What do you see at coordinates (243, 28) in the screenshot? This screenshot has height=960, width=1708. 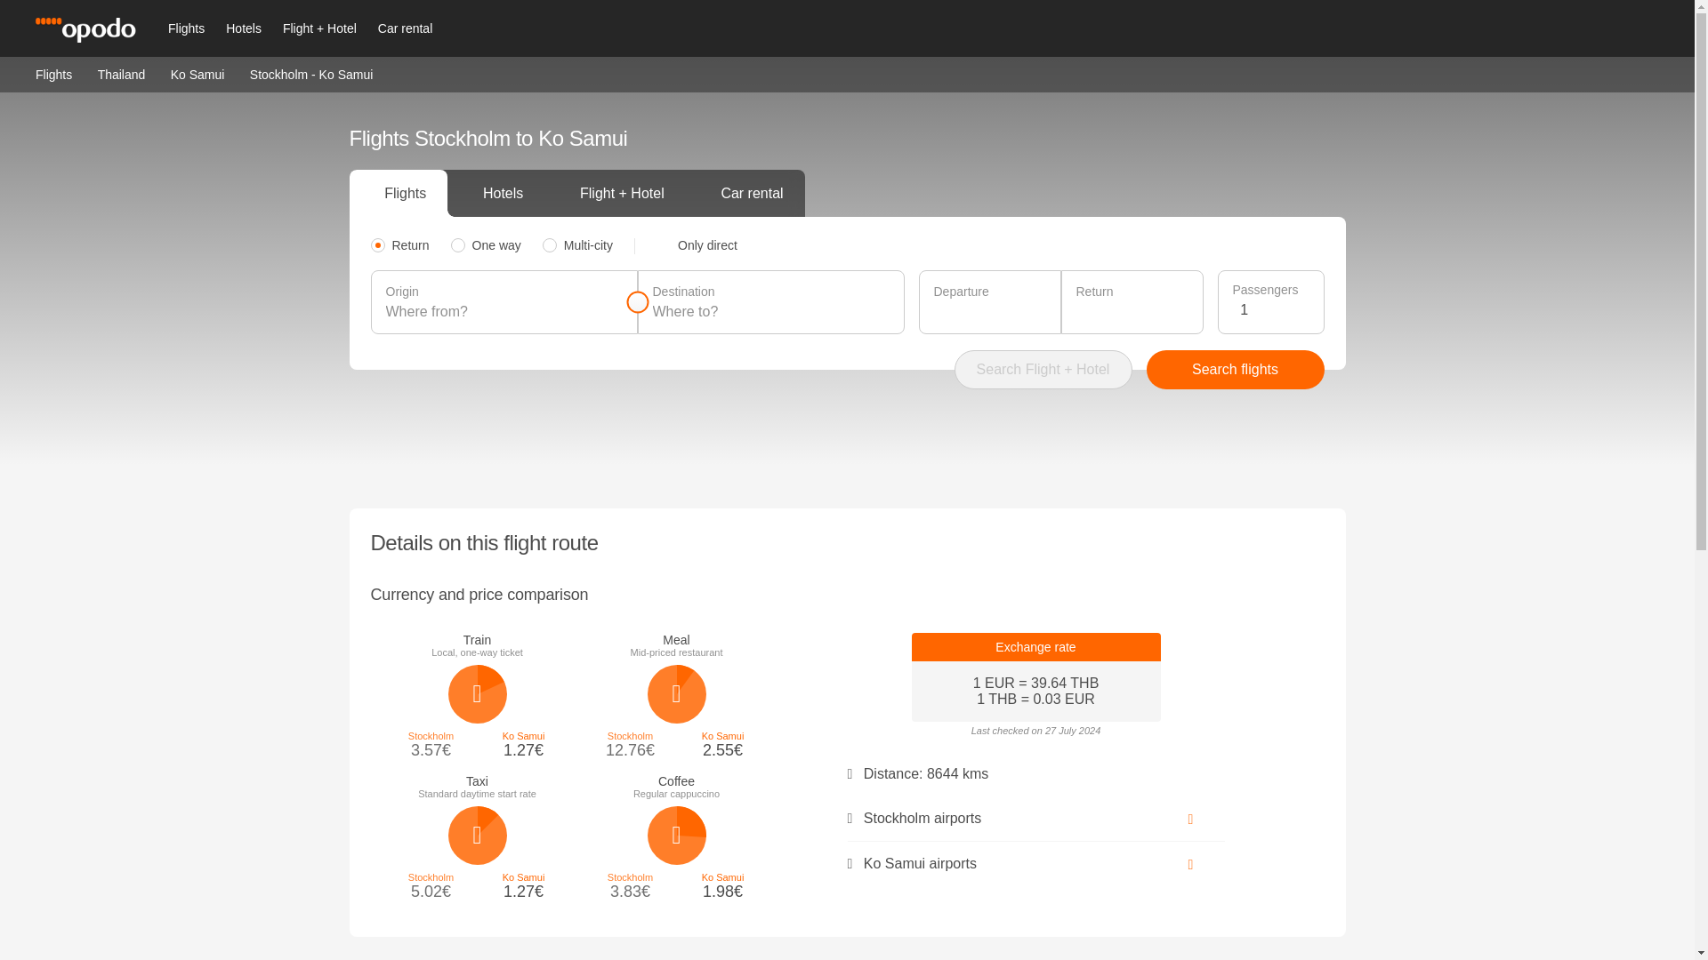 I see `Hotels` at bounding box center [243, 28].